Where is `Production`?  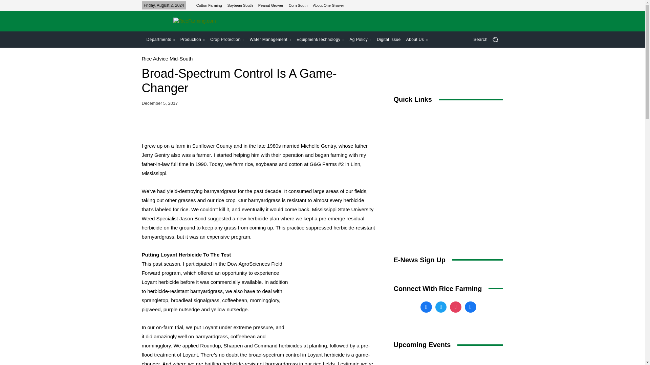
Production is located at coordinates (192, 39).